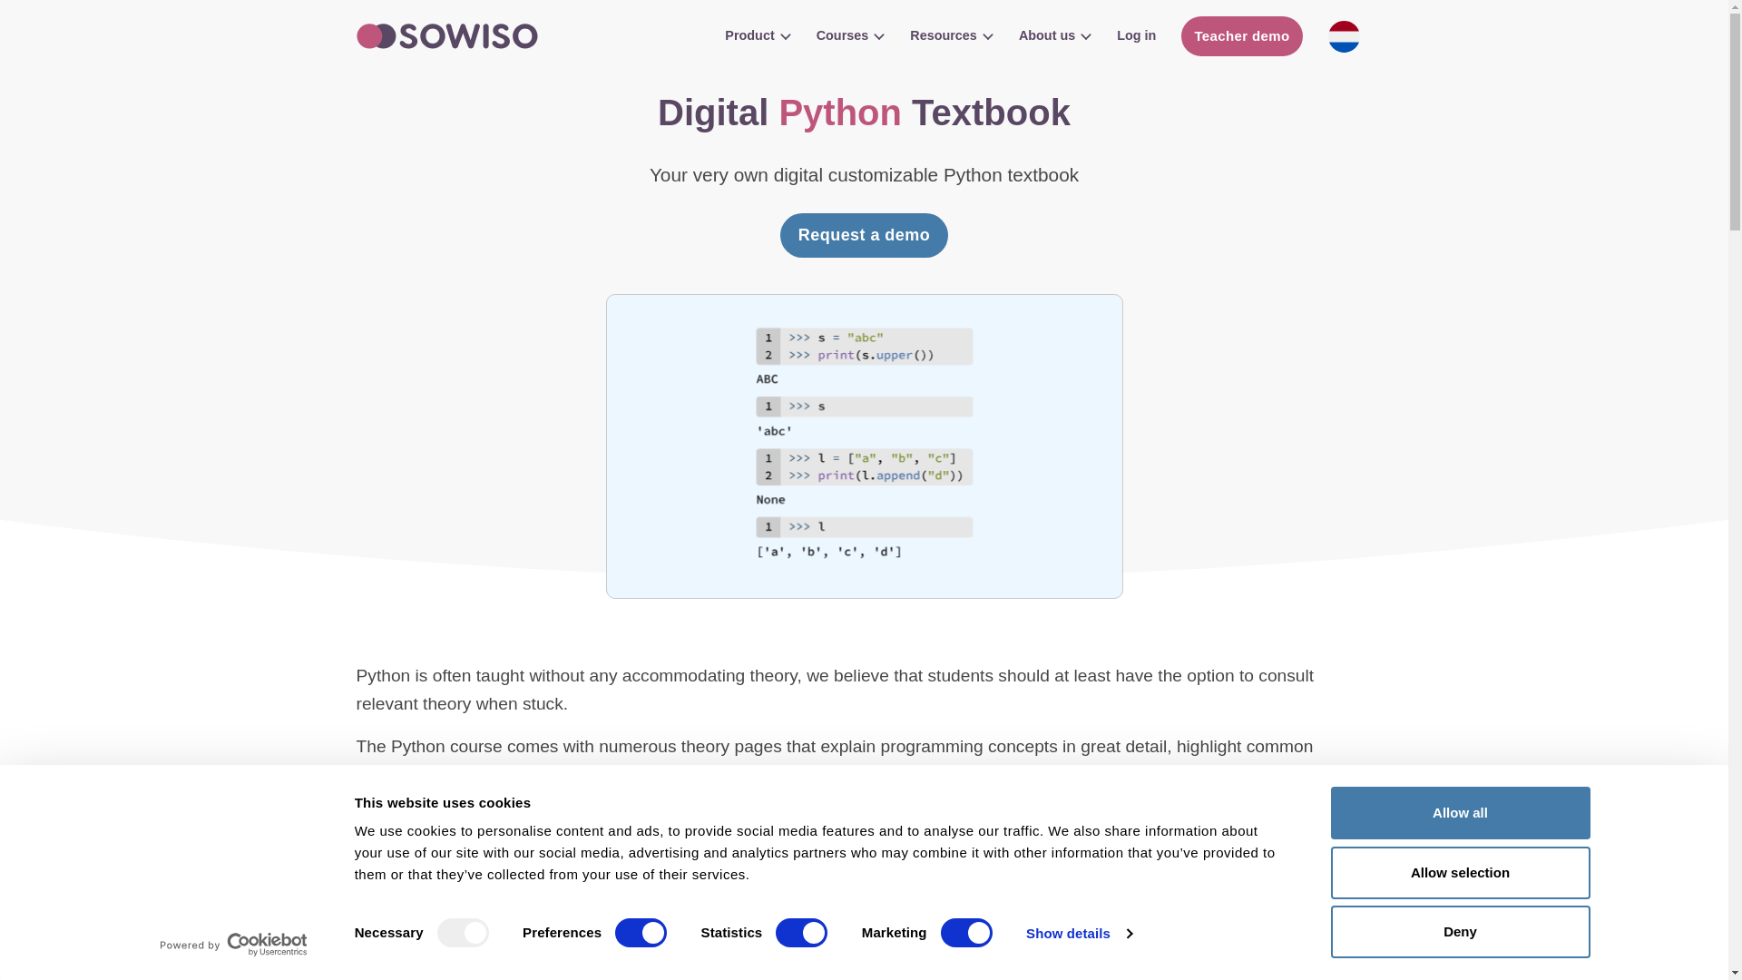 This screenshot has height=980, width=1742. What do you see at coordinates (633, 933) in the screenshot?
I see `Hogeschool van Arnhem en Nijmegen` at bounding box center [633, 933].